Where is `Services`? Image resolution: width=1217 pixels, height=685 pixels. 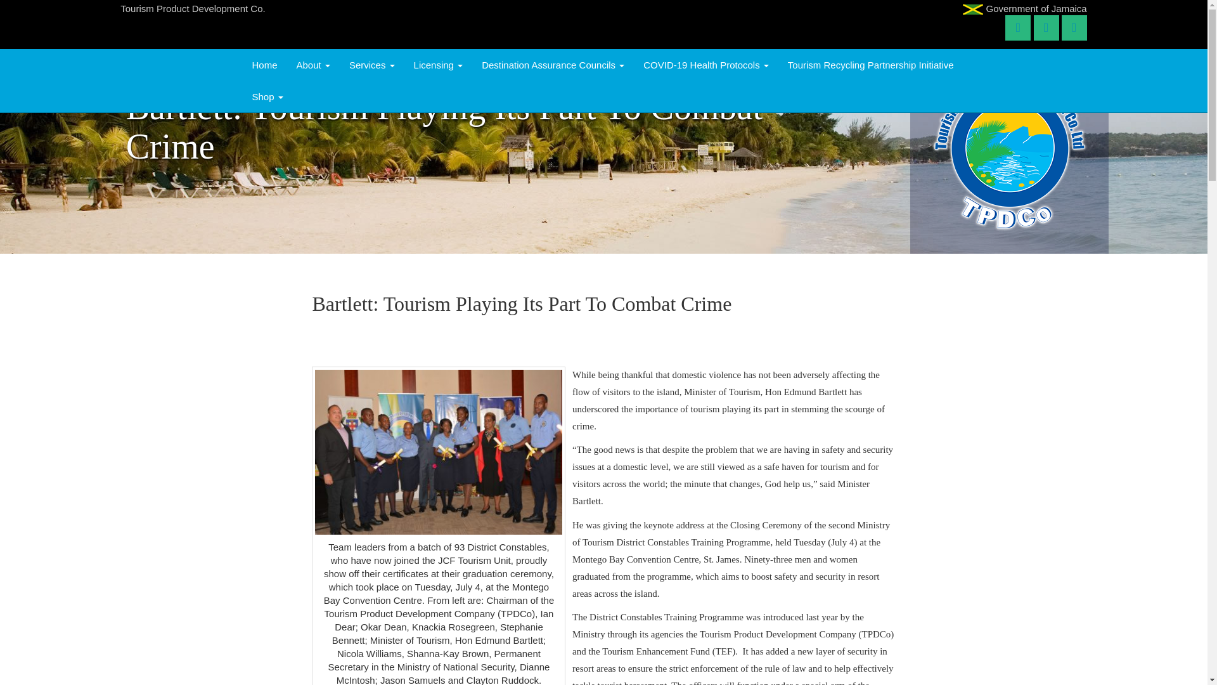 Services is located at coordinates (371, 65).